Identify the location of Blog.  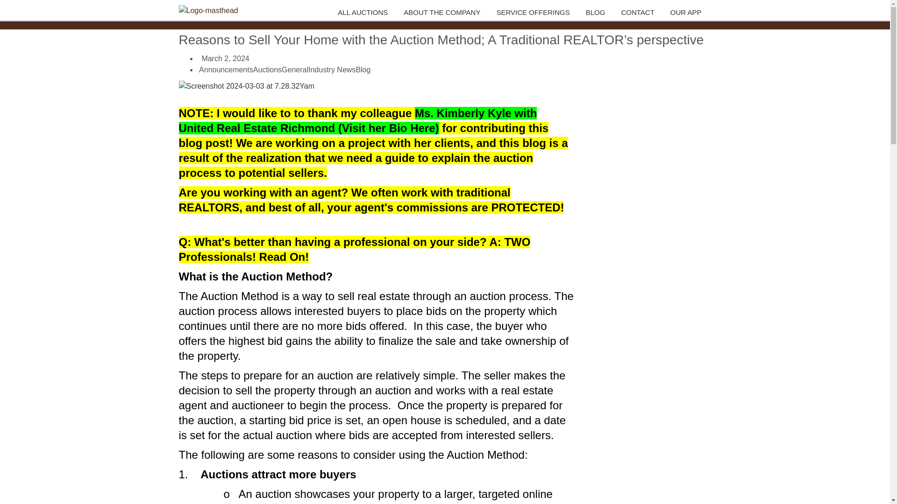
(597, 12).